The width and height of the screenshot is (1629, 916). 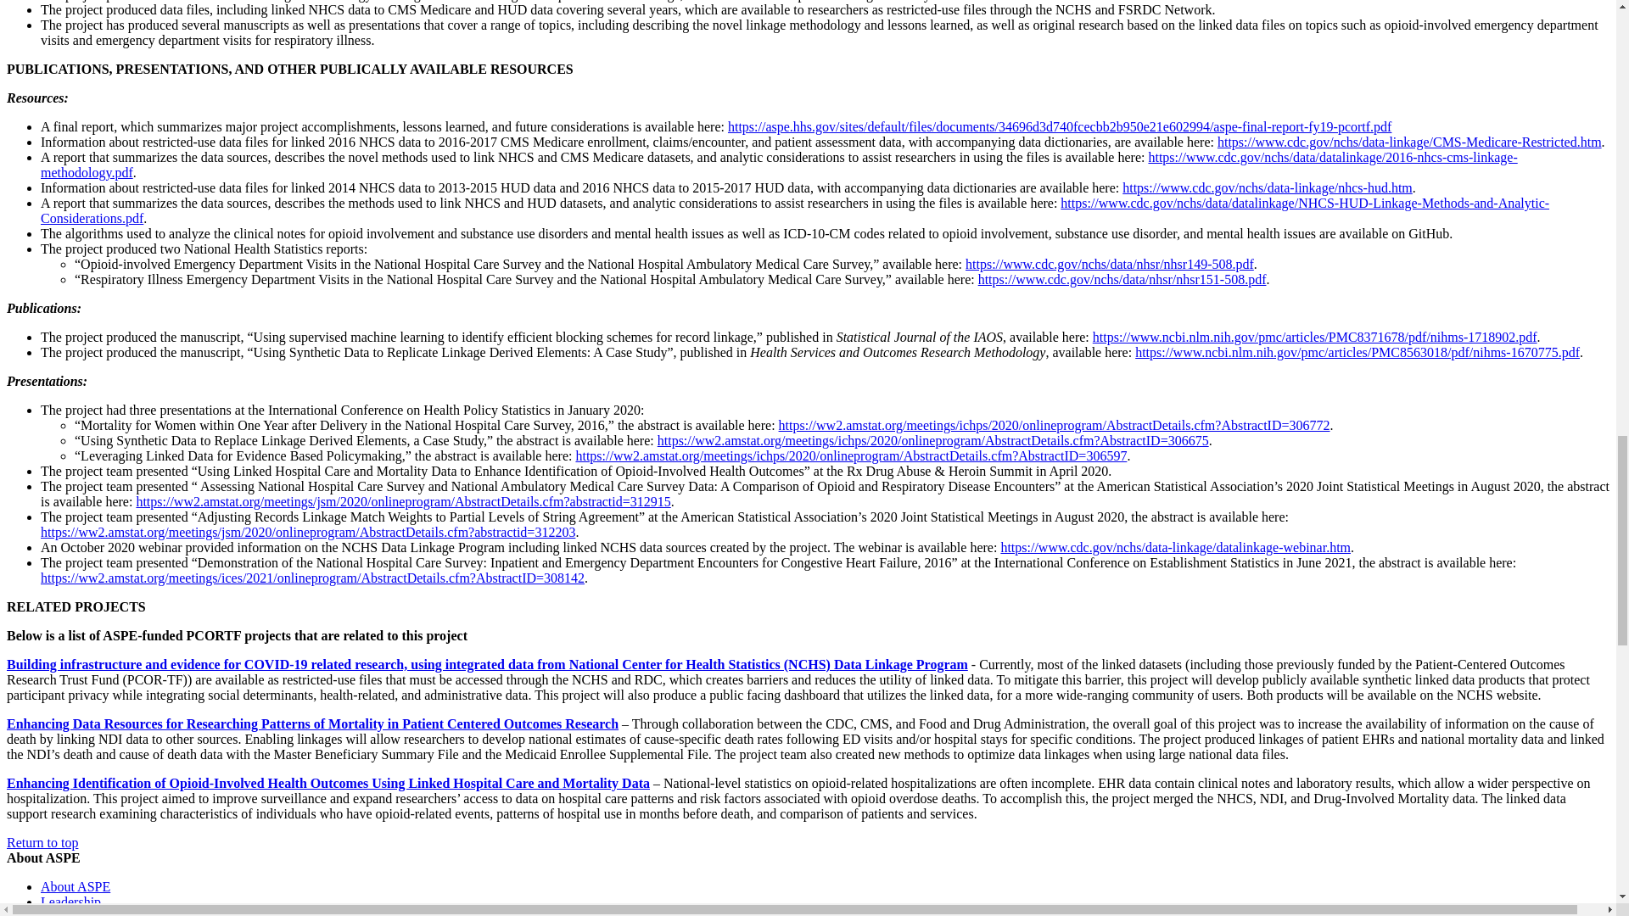 What do you see at coordinates (71, 902) in the screenshot?
I see `Leadership` at bounding box center [71, 902].